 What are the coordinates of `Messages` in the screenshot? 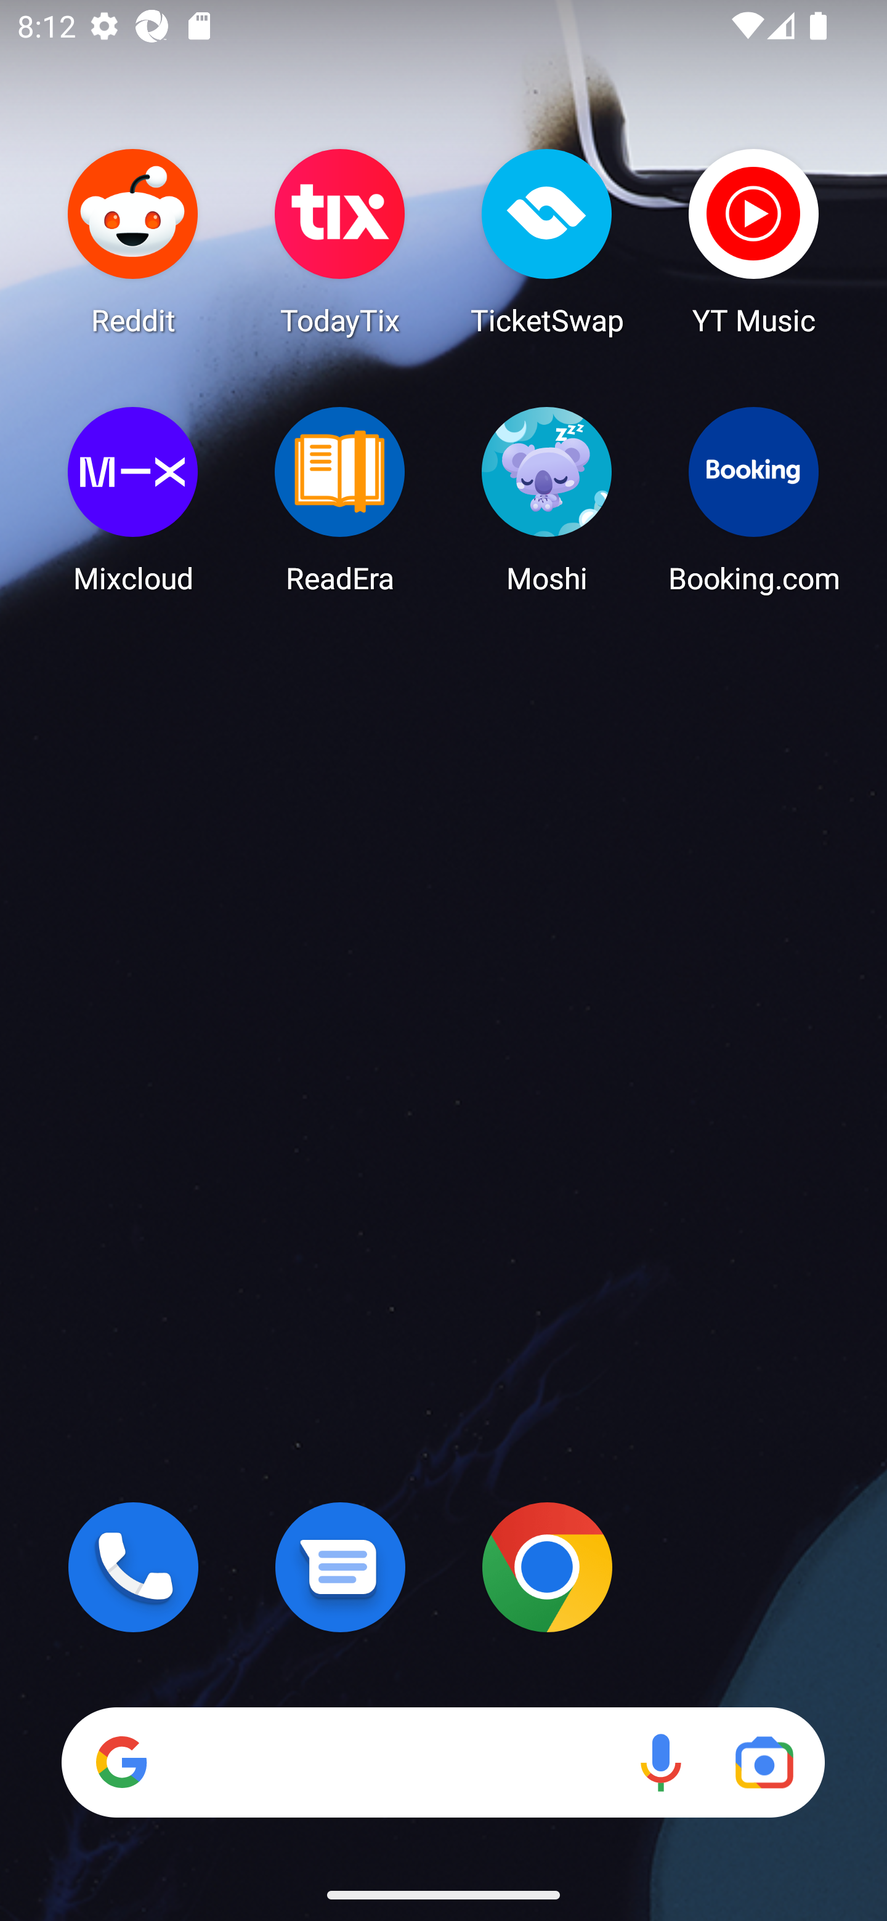 It's located at (340, 1567).